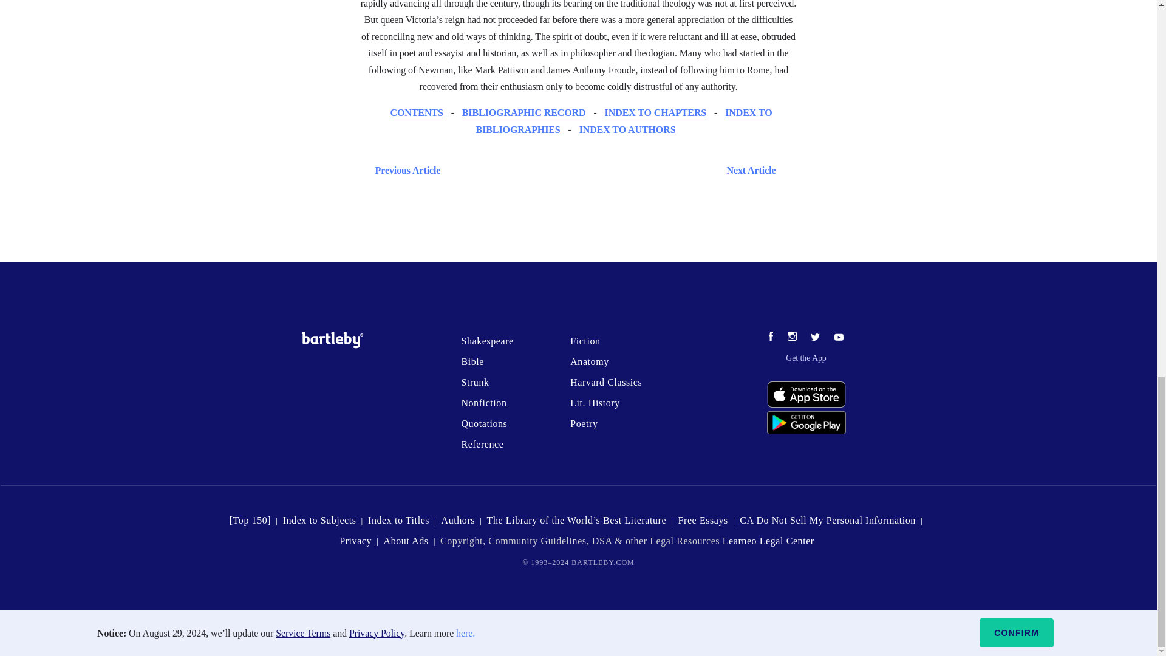 This screenshot has height=656, width=1166. Describe the element at coordinates (416, 113) in the screenshot. I see `CONTENTS` at that location.